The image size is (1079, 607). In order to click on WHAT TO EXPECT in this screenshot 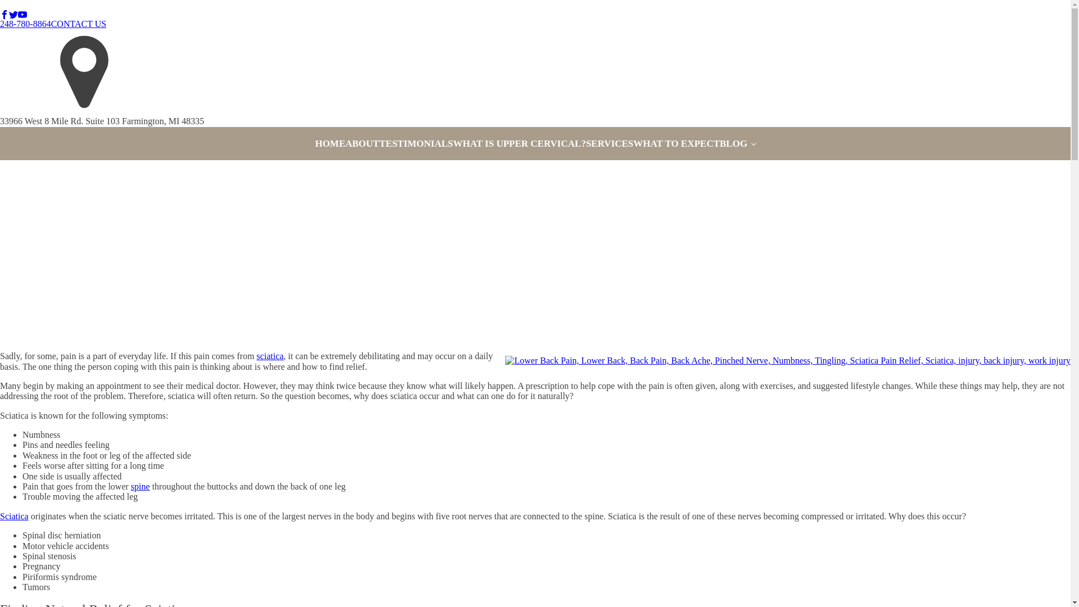, I will do `click(677, 144)`.